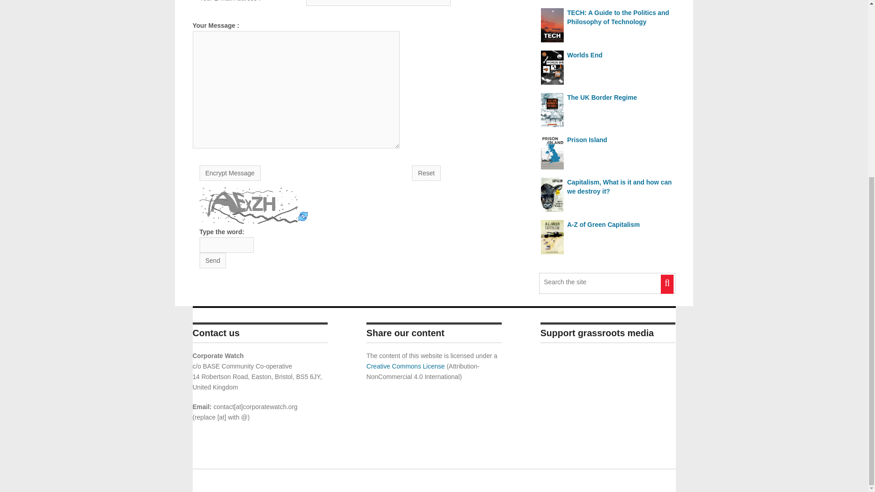  What do you see at coordinates (427, 173) in the screenshot?
I see `Reset` at bounding box center [427, 173].